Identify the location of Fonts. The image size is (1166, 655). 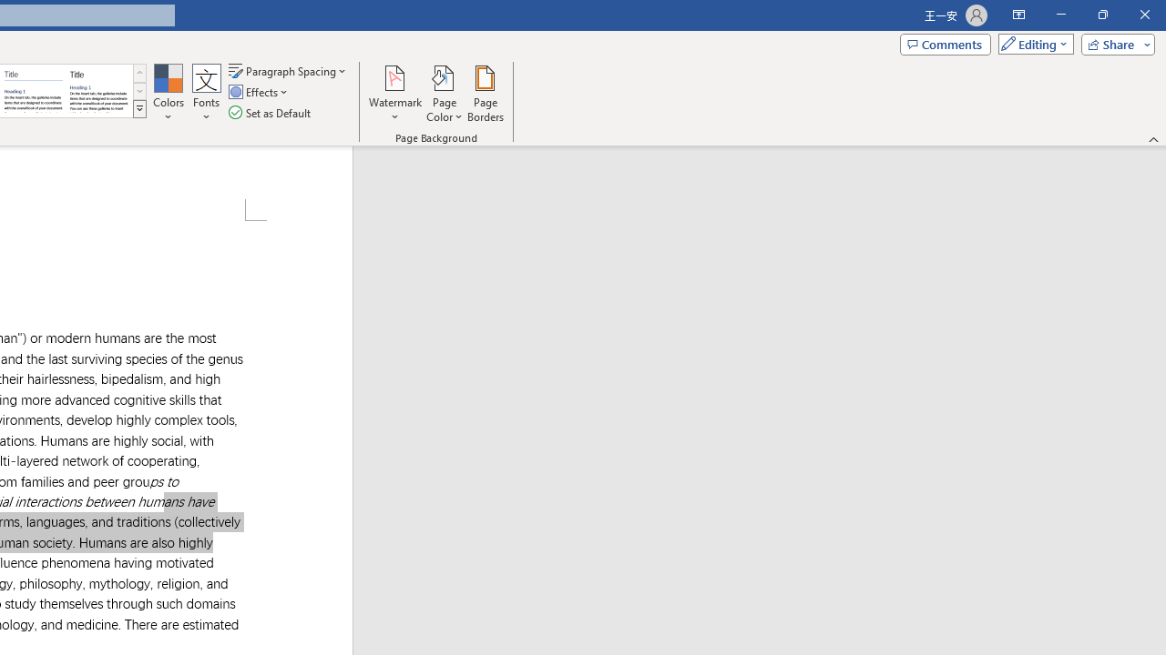
(207, 93).